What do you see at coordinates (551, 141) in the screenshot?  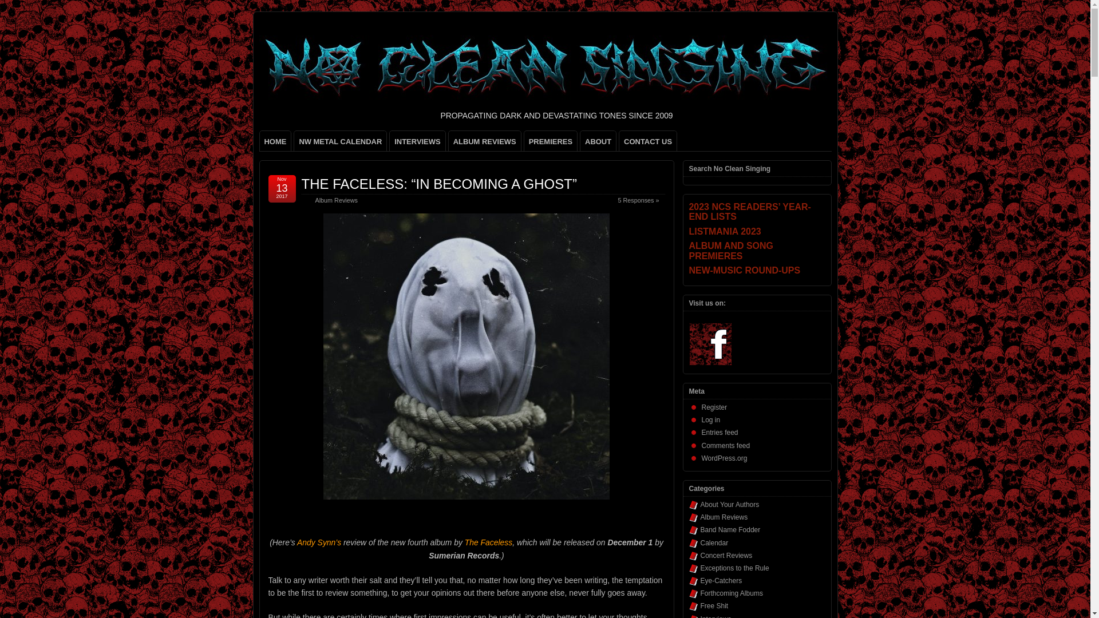 I see `PREMIERES` at bounding box center [551, 141].